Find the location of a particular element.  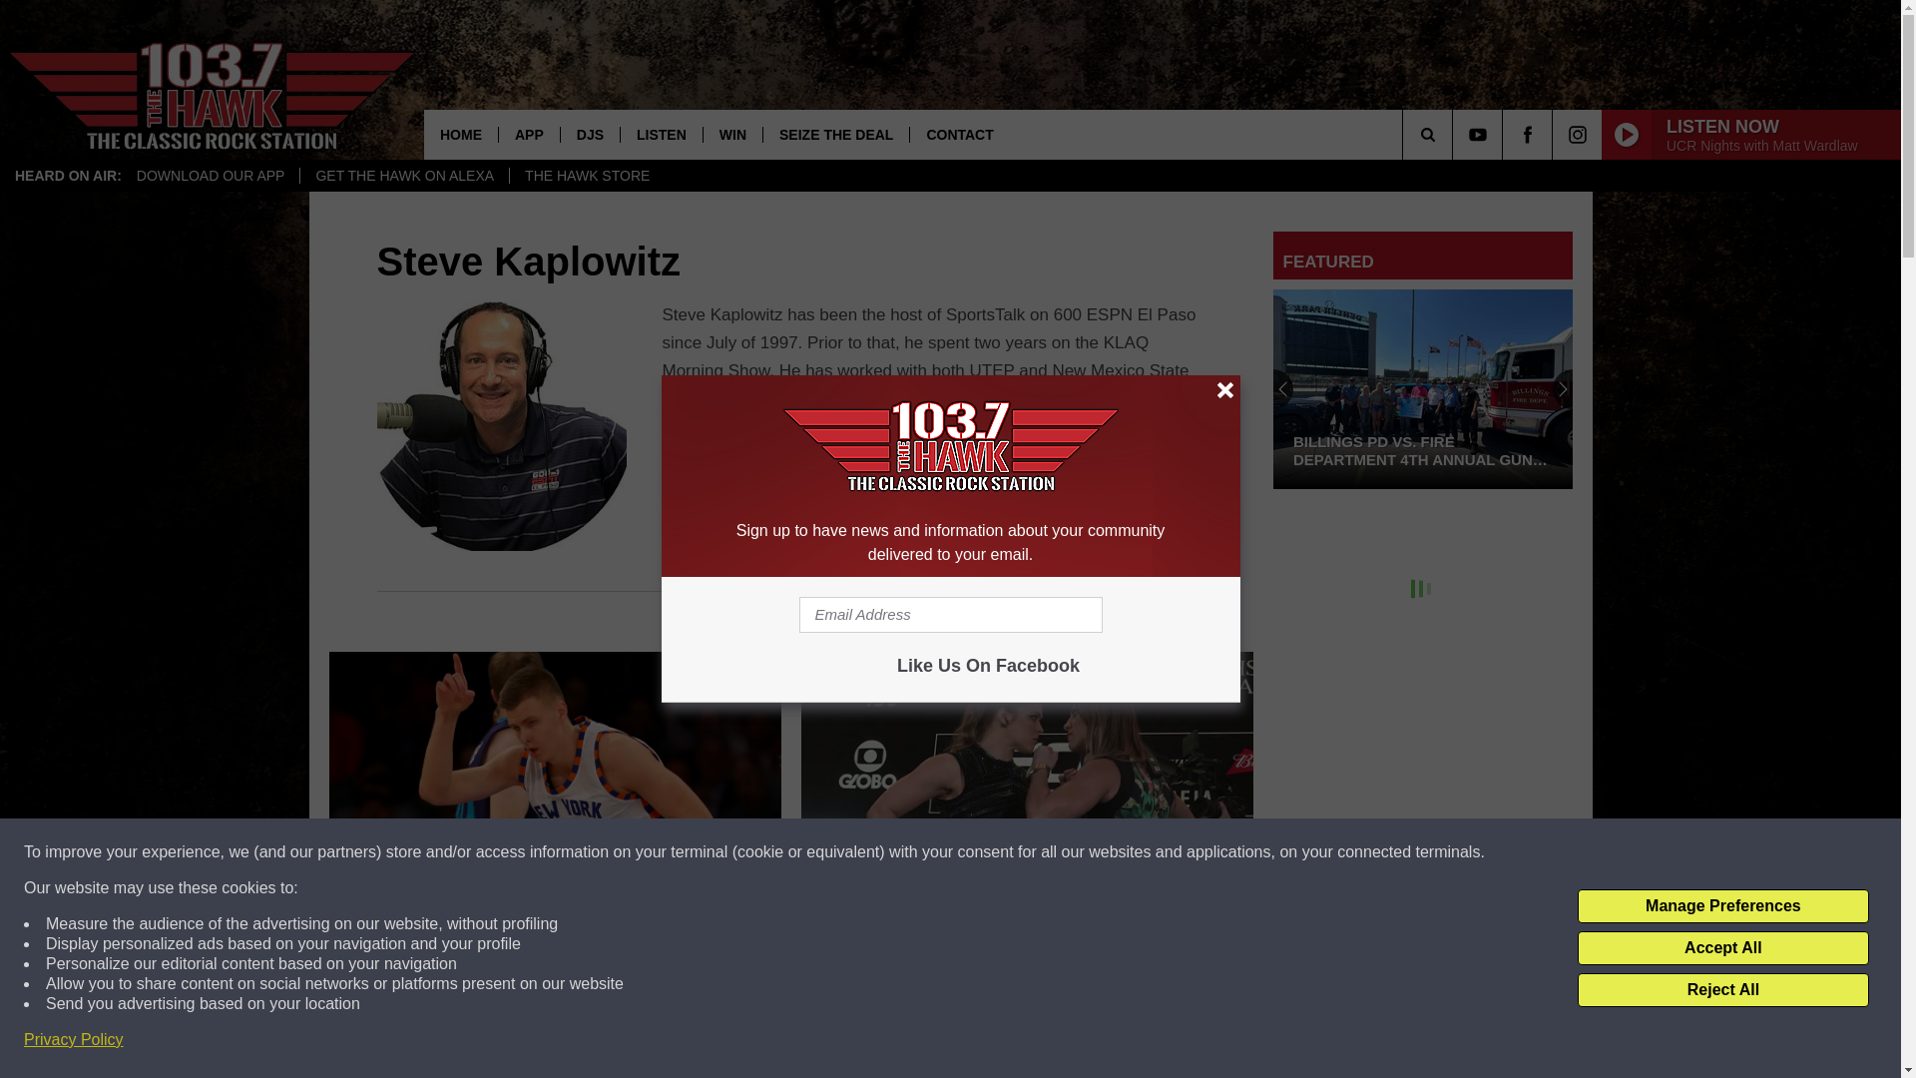

SEARCH is located at coordinates (1455, 134).